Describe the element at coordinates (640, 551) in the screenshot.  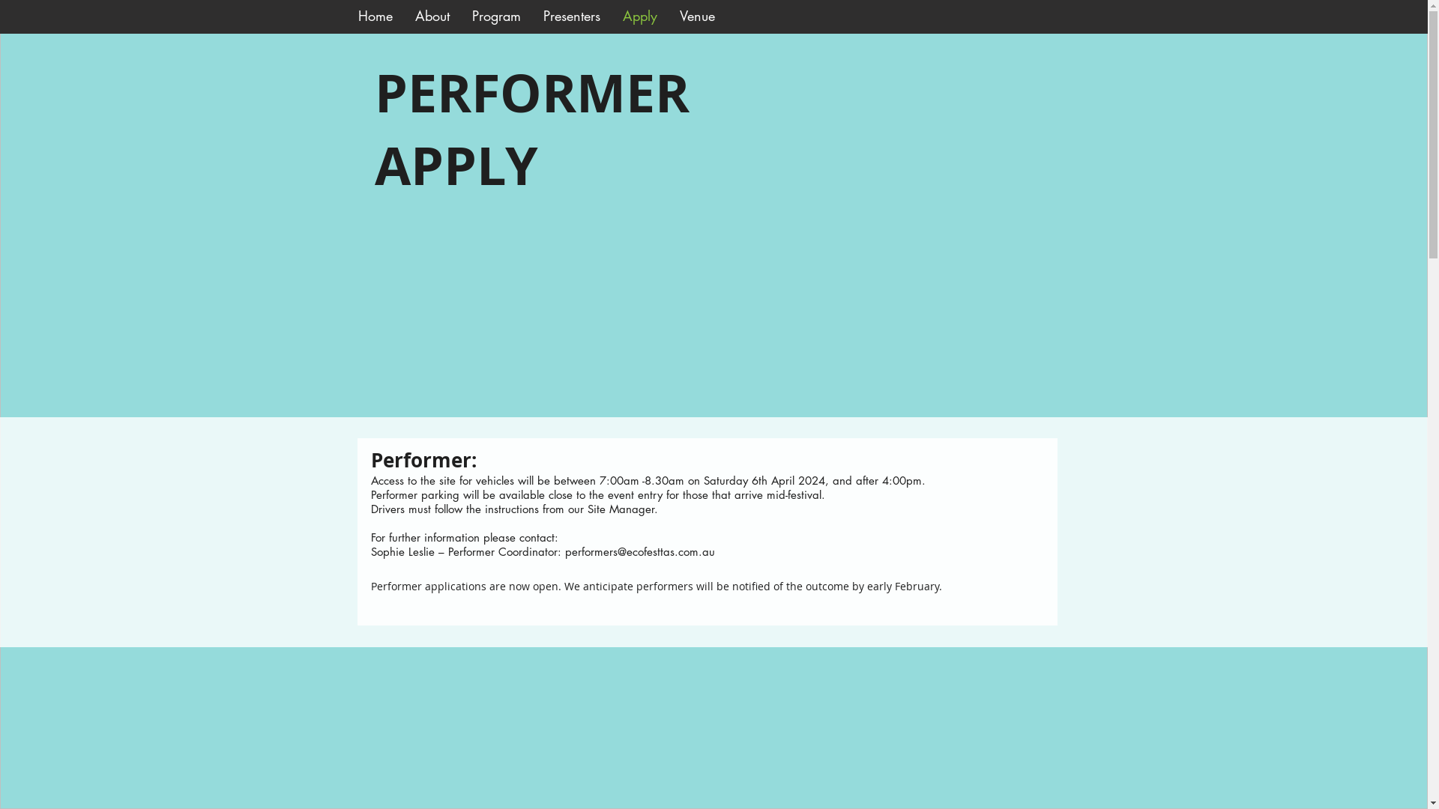
I see `performers@ecofesttas.com.au` at that location.